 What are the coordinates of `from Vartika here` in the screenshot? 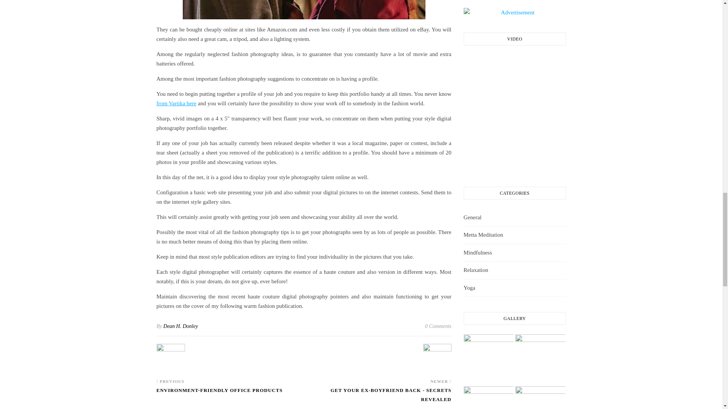 It's located at (176, 103).